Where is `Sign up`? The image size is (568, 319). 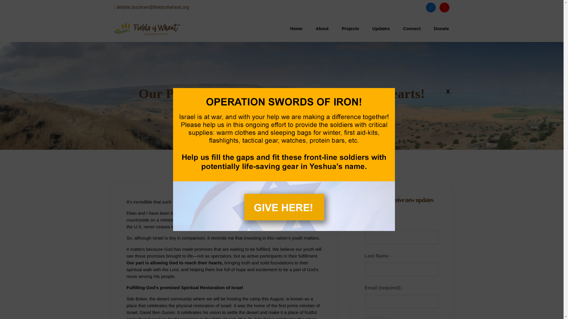 Sign up is located at coordinates (375, 318).